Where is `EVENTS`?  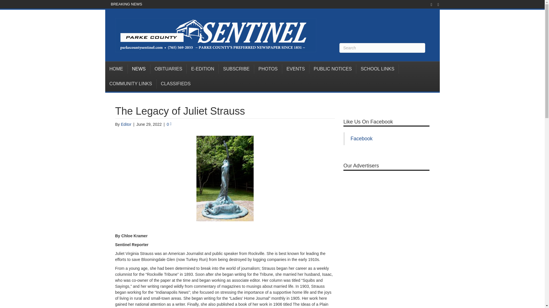 EVENTS is located at coordinates (296, 69).